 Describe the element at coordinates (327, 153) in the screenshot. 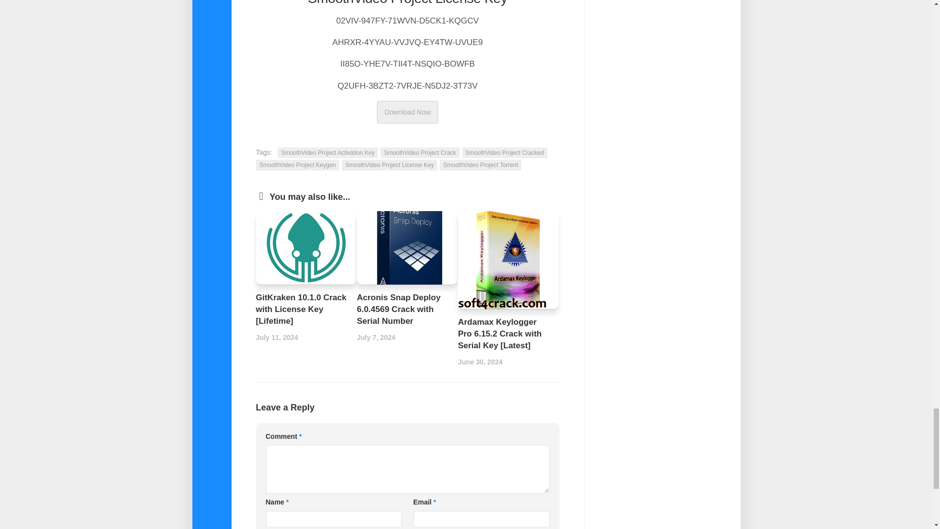

I see `SmoothVideo Project Activation Key` at that location.